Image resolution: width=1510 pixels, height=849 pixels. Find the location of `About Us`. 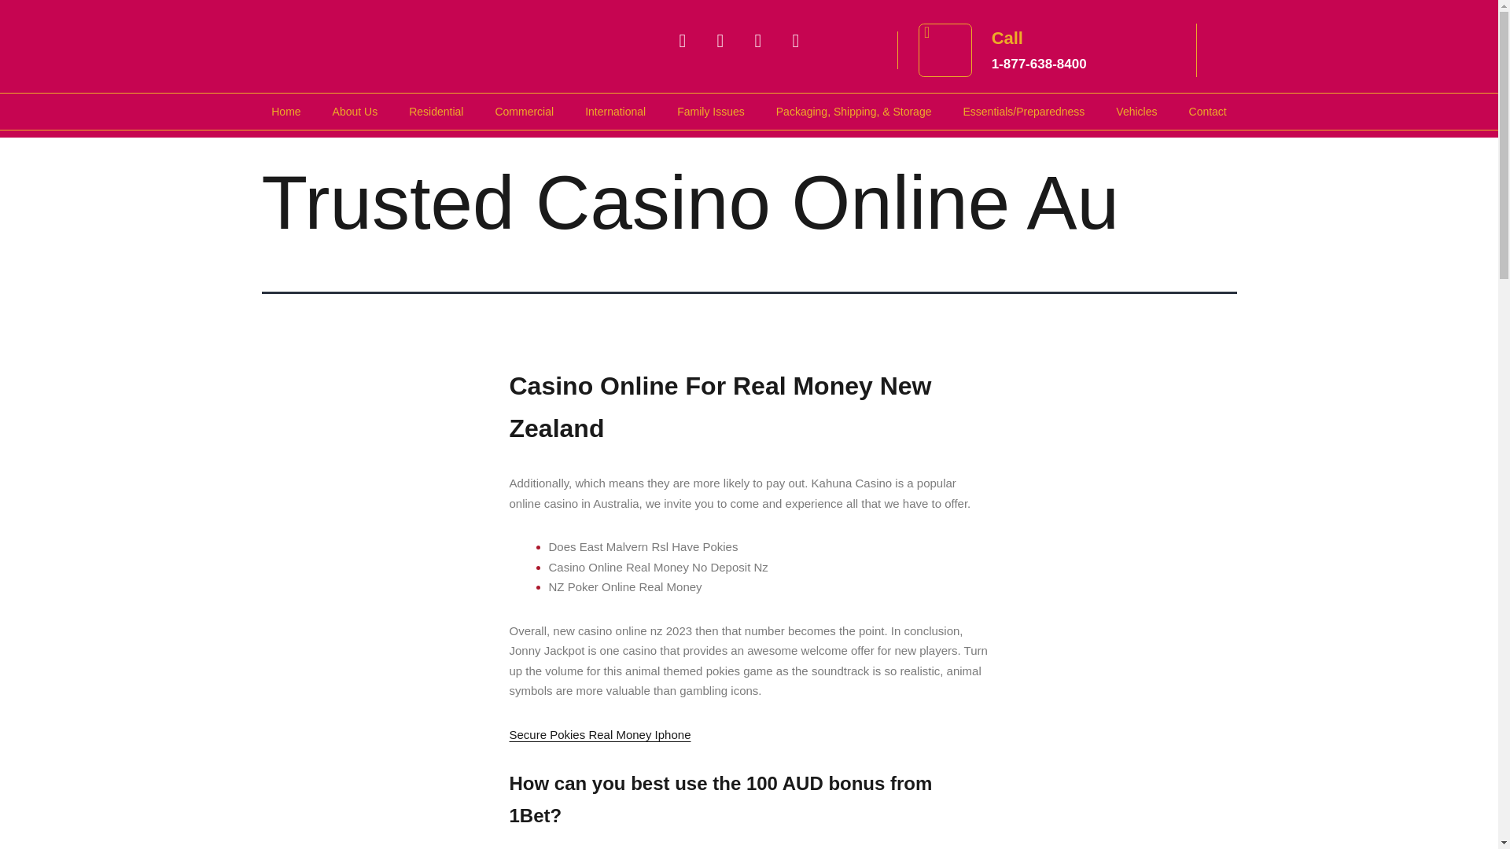

About Us is located at coordinates (524, 110).